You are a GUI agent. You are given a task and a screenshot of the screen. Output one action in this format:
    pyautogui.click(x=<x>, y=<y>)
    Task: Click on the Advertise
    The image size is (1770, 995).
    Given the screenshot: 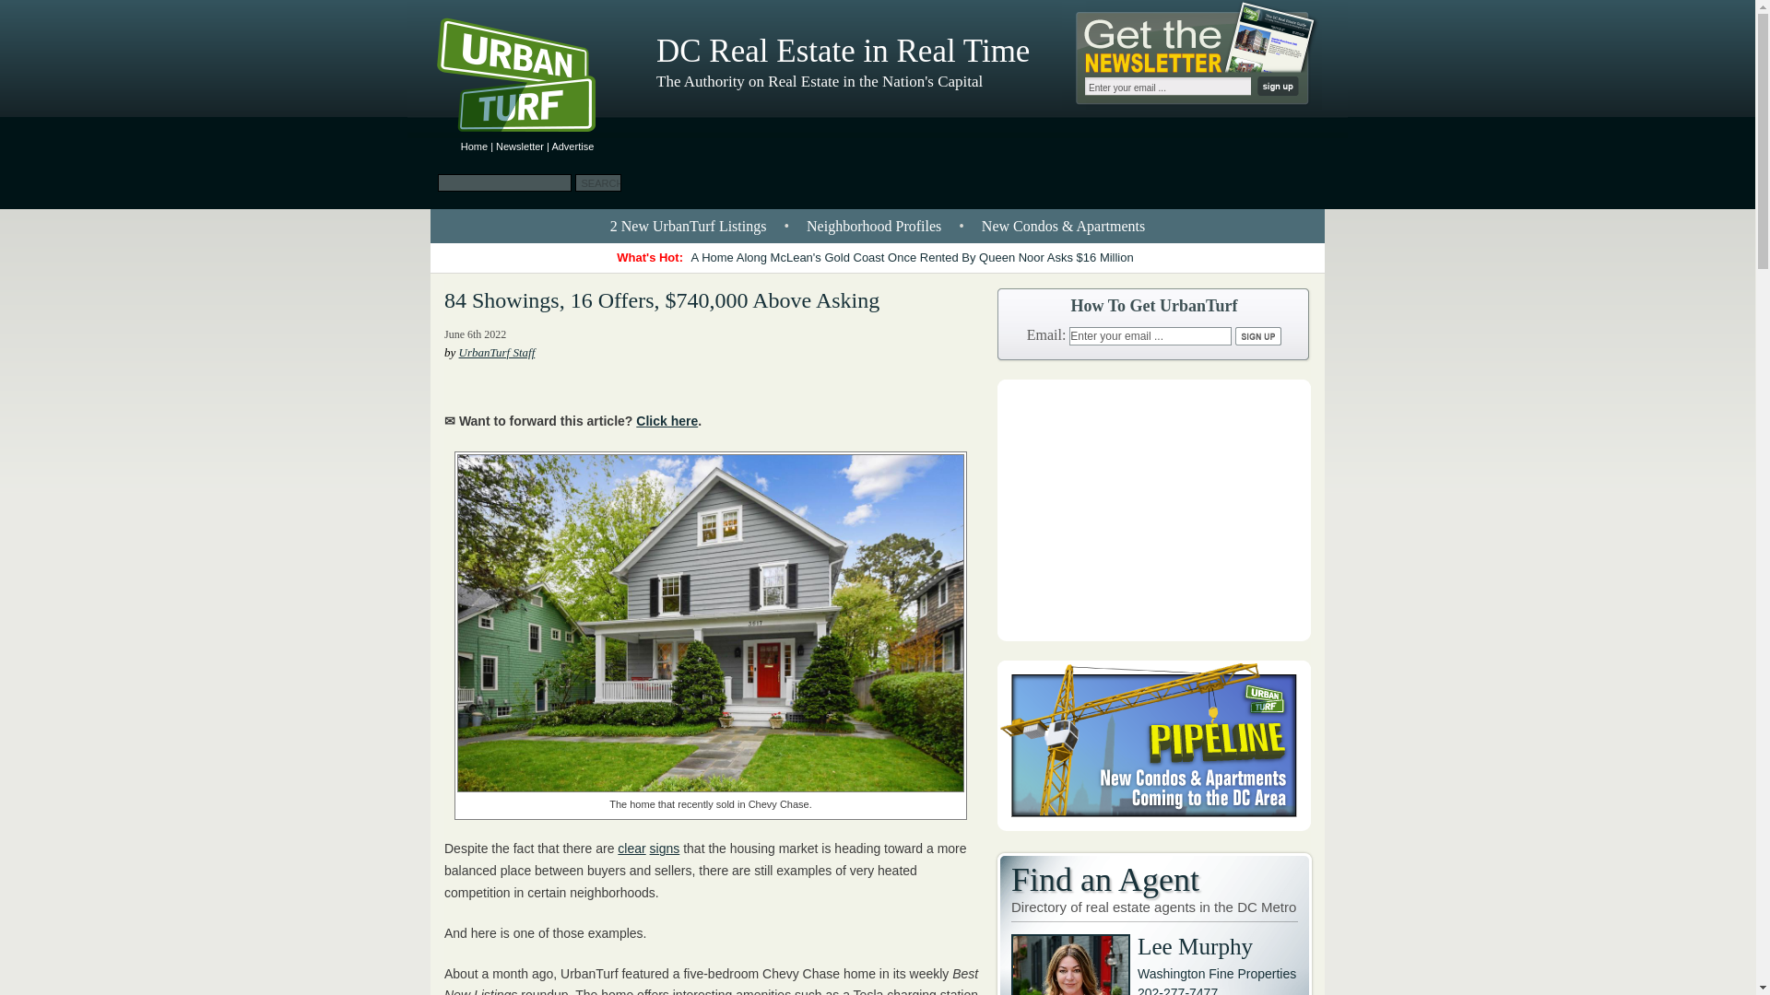 What is the action you would take?
    pyautogui.click(x=572, y=146)
    